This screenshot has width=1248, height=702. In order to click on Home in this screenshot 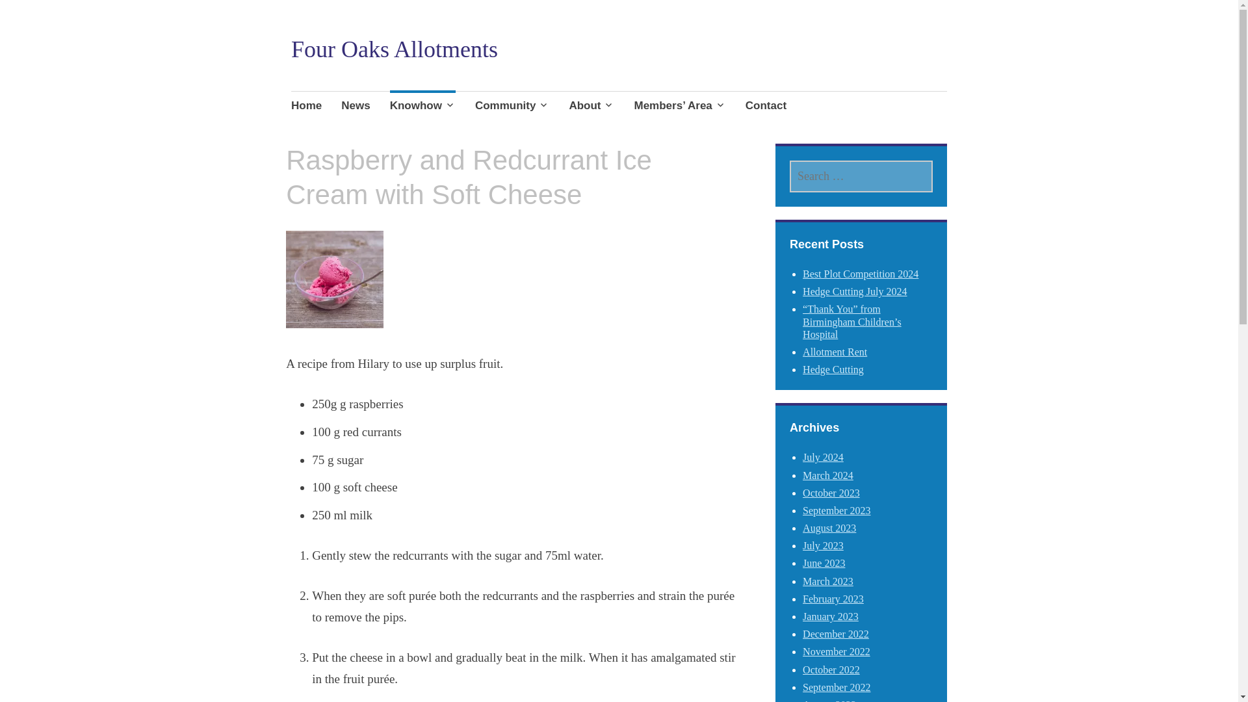, I will do `click(306, 107)`.